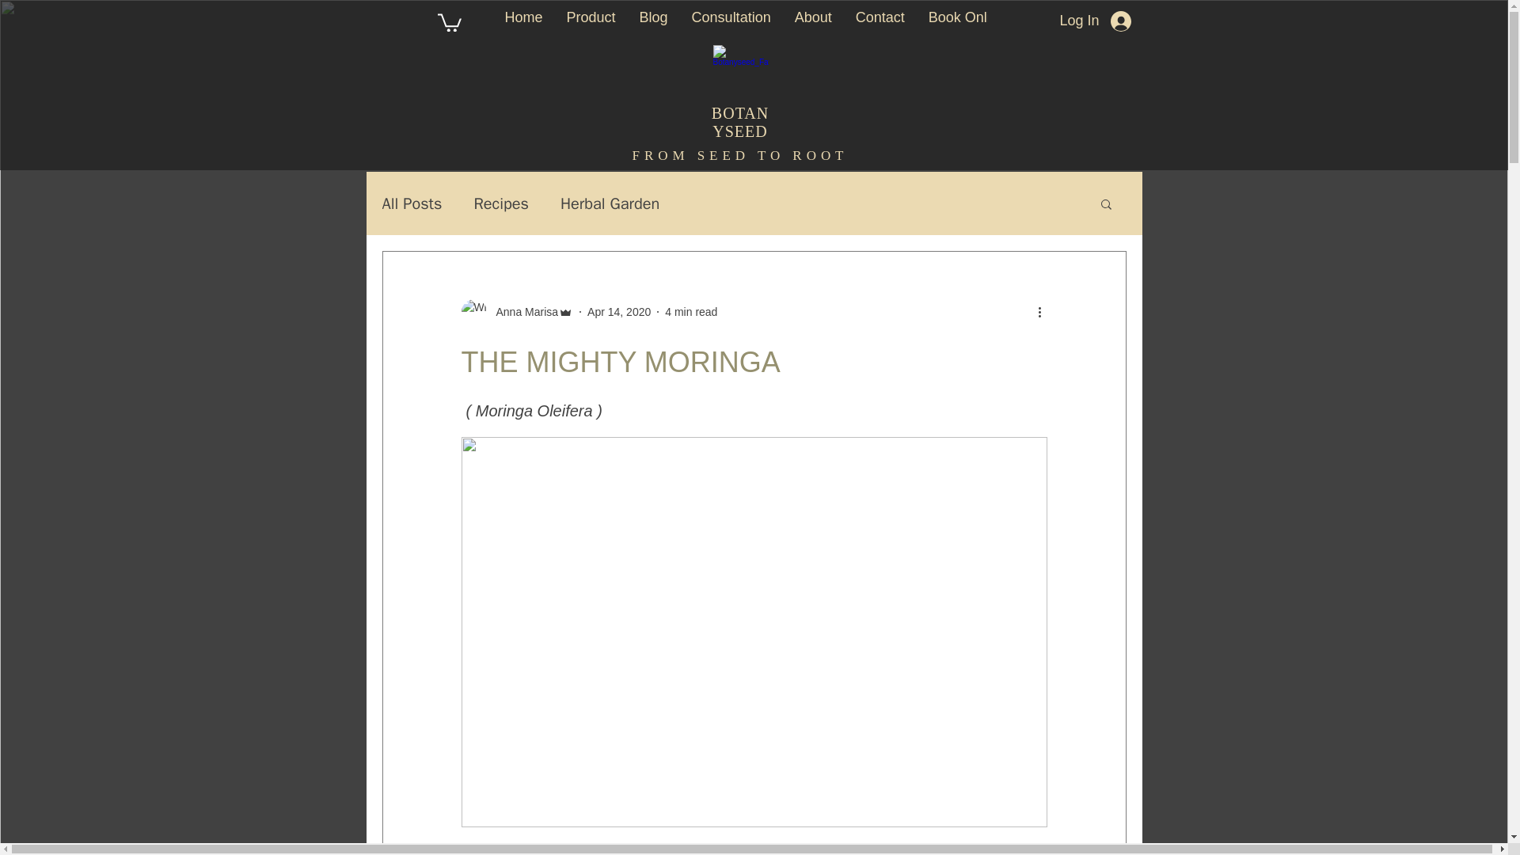  What do you see at coordinates (522, 312) in the screenshot?
I see `Anna Marisa` at bounding box center [522, 312].